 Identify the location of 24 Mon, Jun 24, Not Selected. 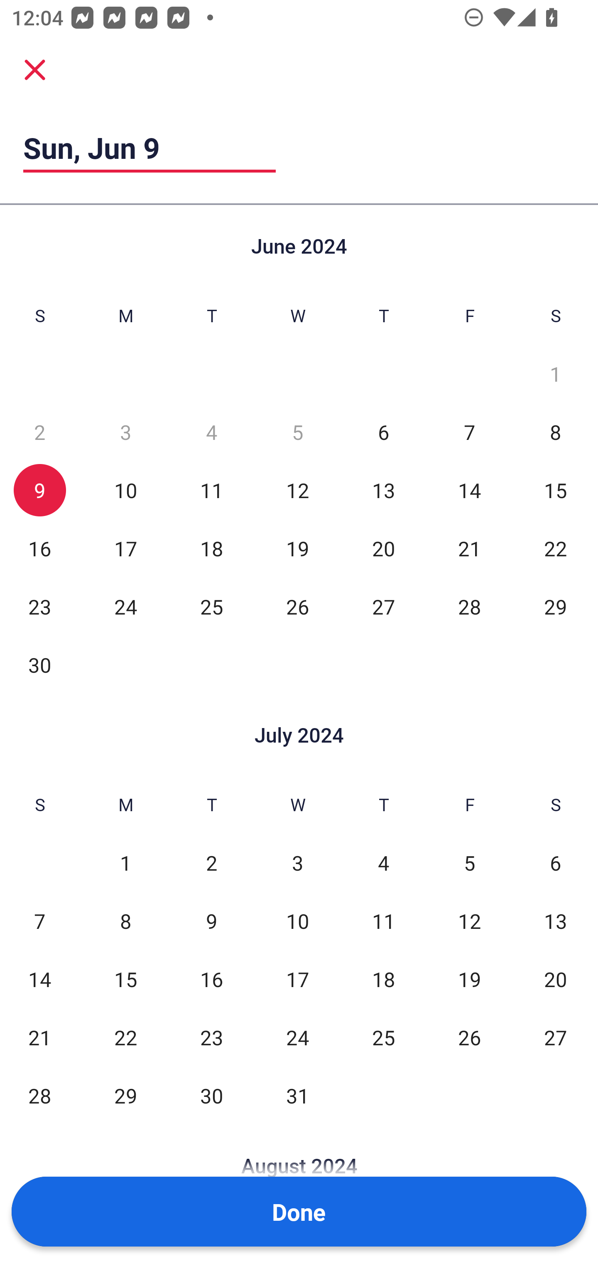
(125, 607).